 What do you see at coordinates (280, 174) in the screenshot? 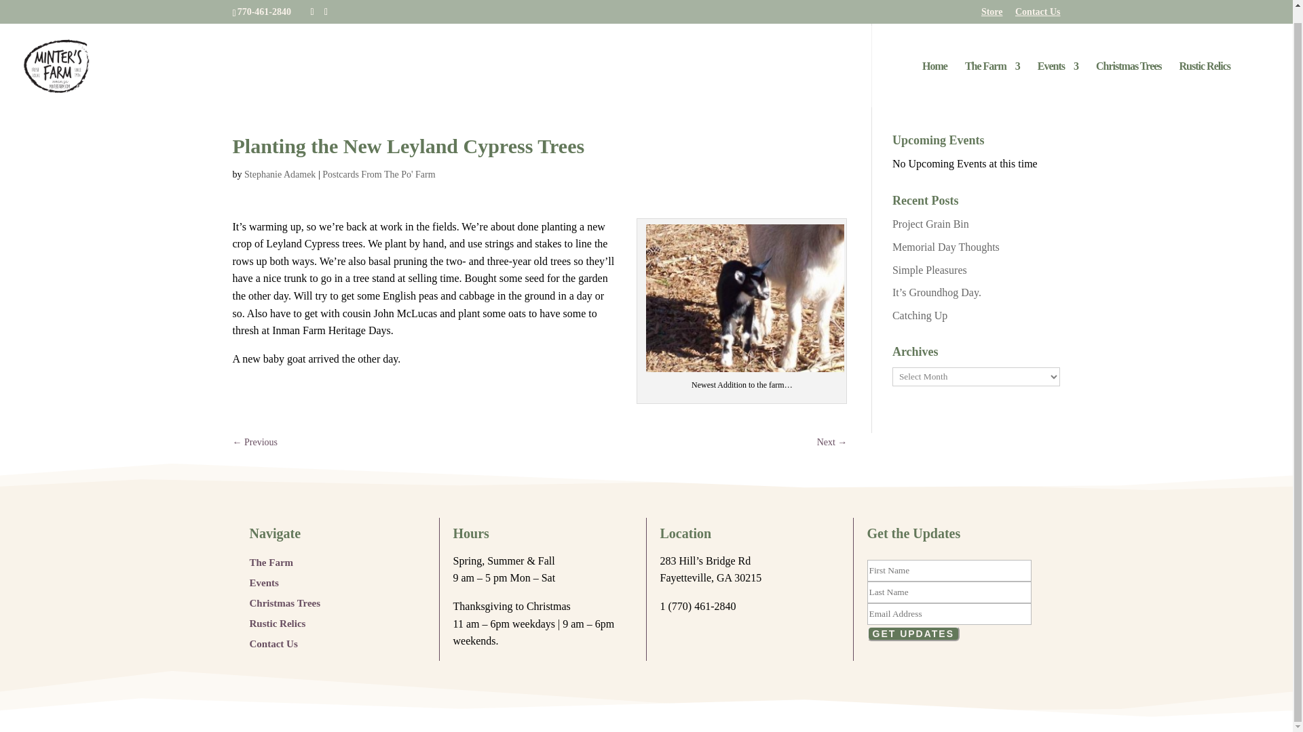
I see `Stephanie Adamek` at bounding box center [280, 174].